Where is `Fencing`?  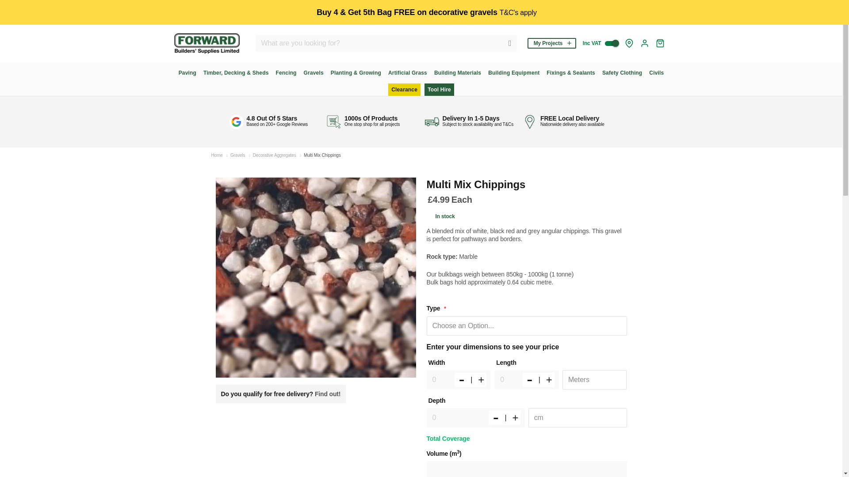
Fencing is located at coordinates (286, 73).